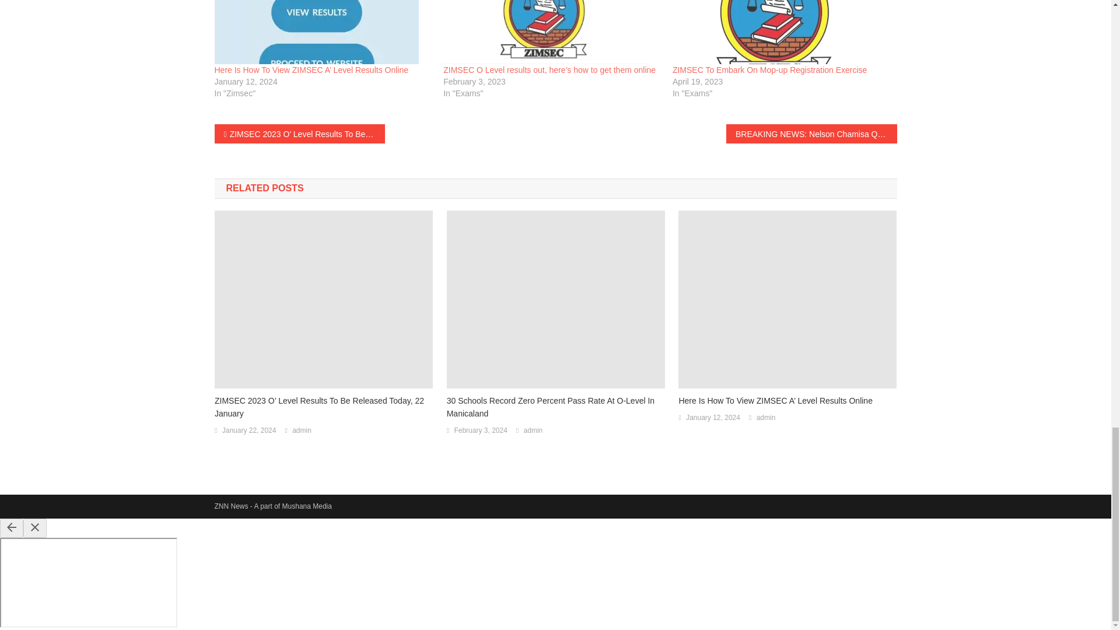 The image size is (1120, 630). What do you see at coordinates (811, 134) in the screenshot?
I see `BREAKING NEWS: Nelson Chamisa Quits CCC` at bounding box center [811, 134].